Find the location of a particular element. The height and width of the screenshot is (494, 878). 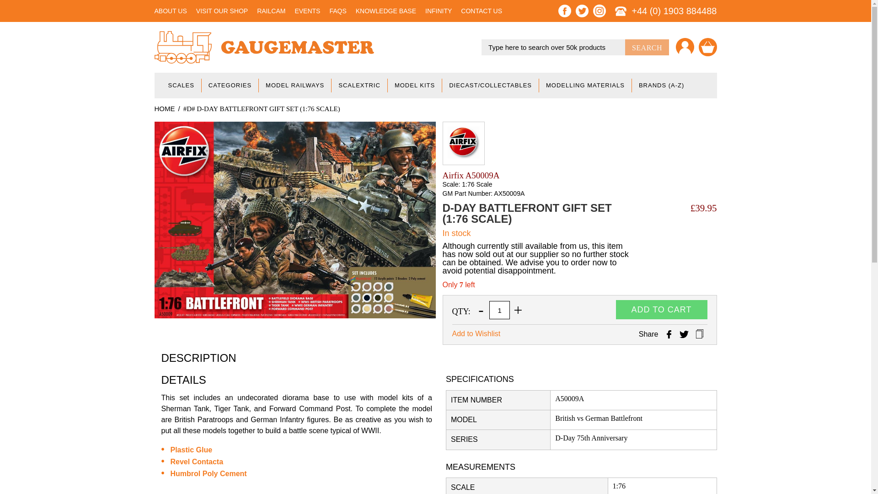

Share on Facebook is located at coordinates (669, 334).